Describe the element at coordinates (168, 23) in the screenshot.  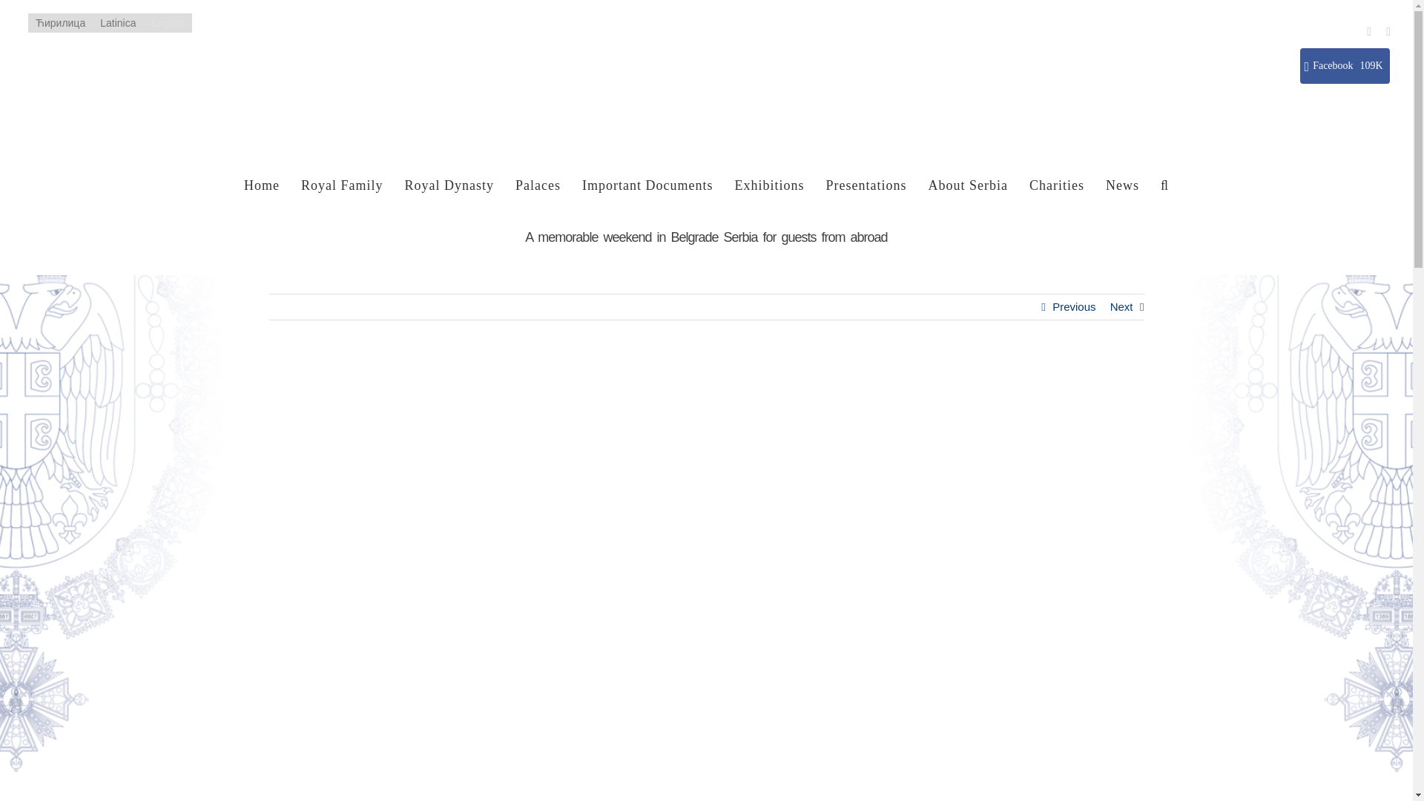
I see `English` at that location.